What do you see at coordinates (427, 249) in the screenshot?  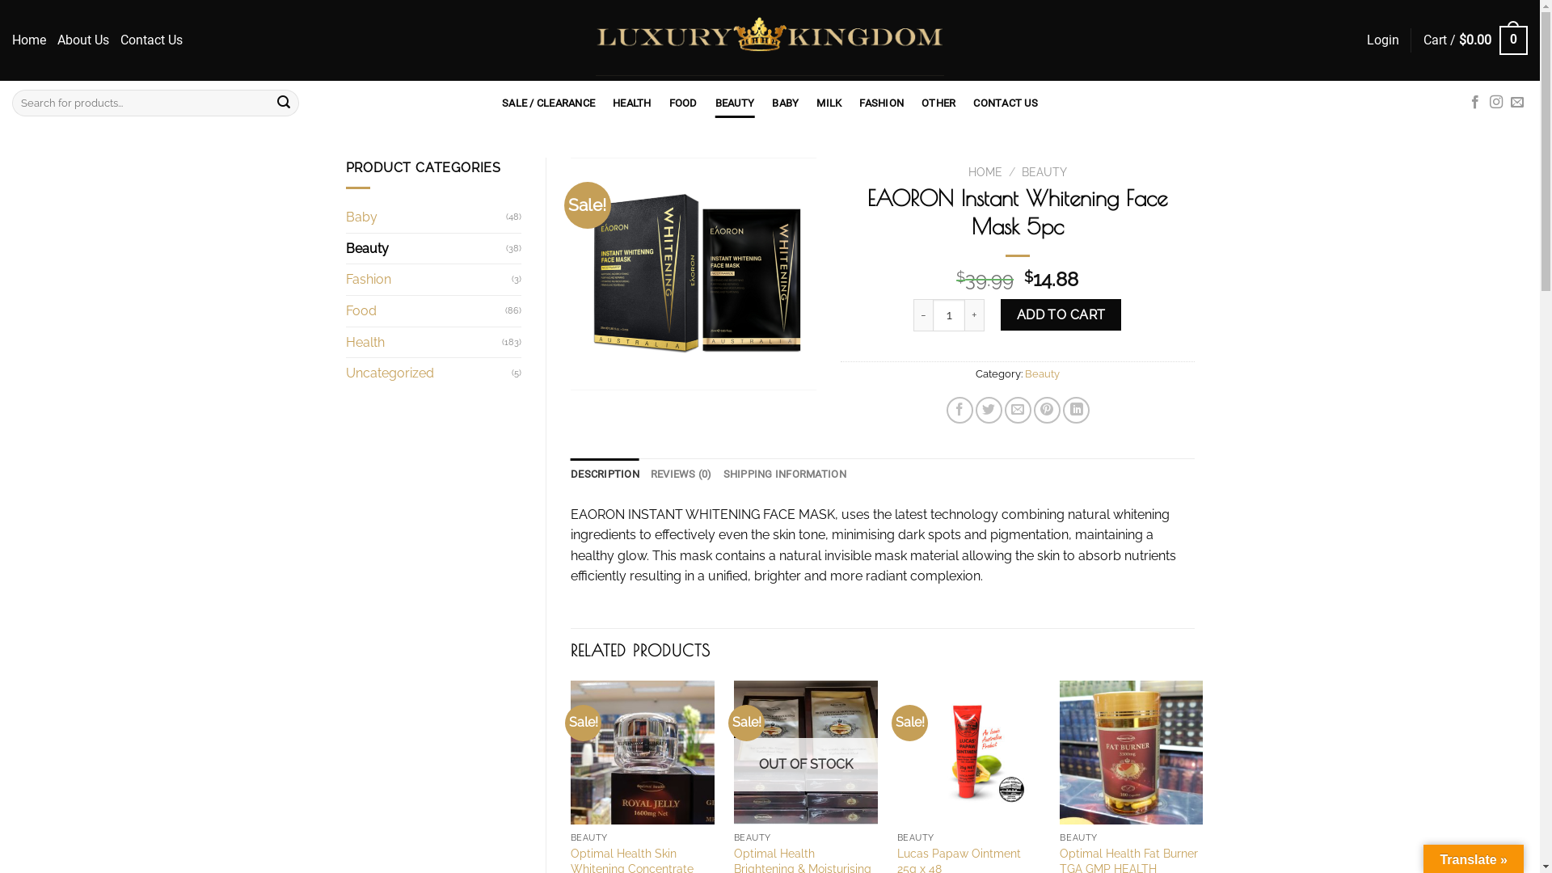 I see `Beauty` at bounding box center [427, 249].